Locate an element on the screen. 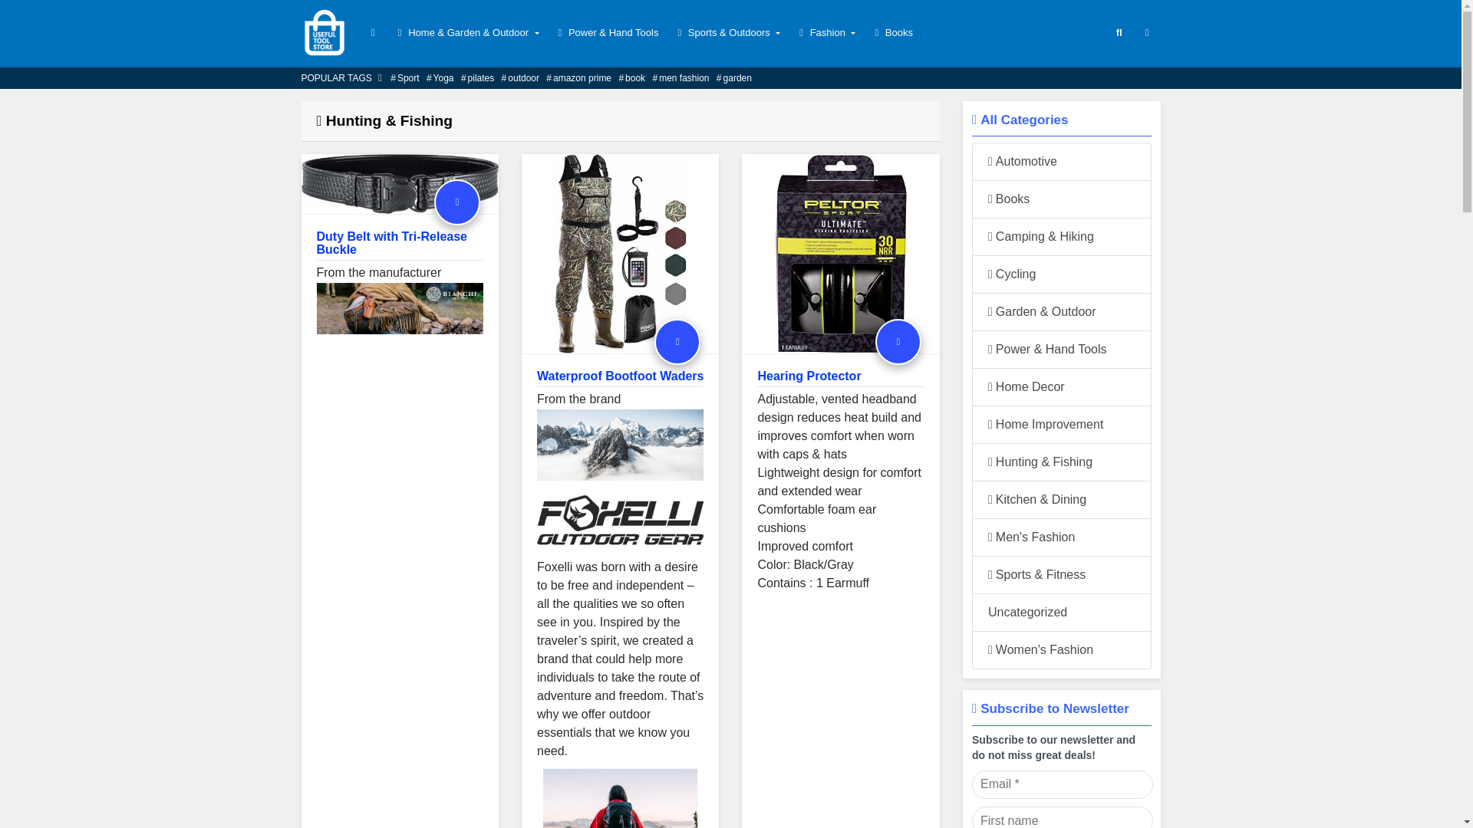  men fashion is located at coordinates (680, 78).